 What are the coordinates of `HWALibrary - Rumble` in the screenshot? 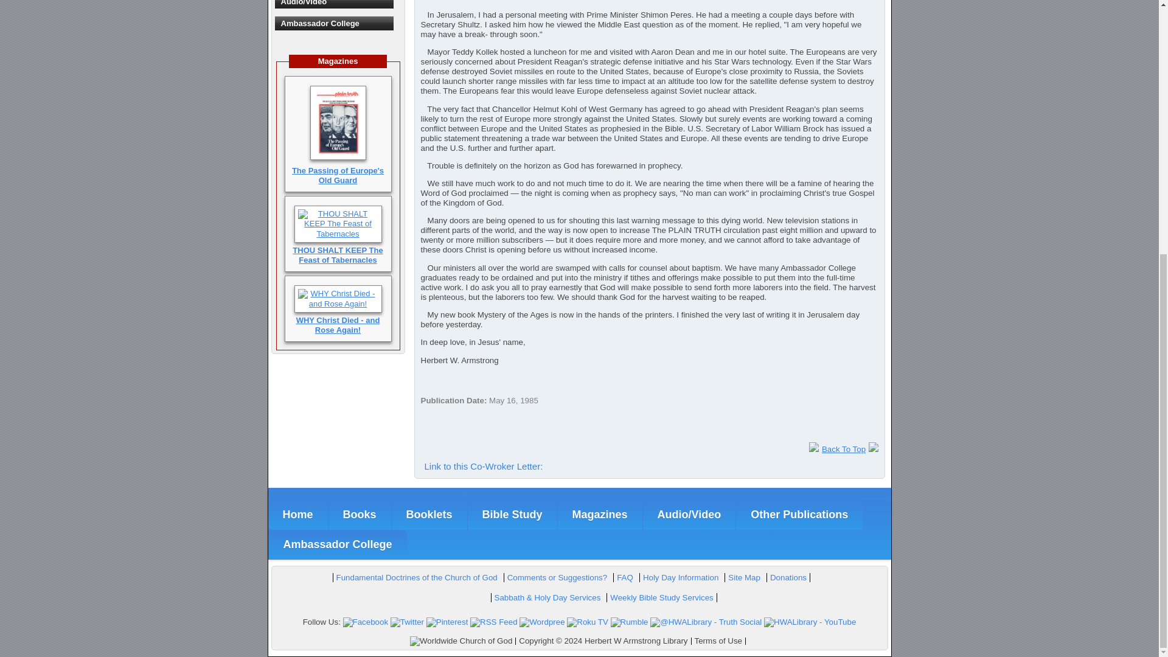 It's located at (629, 622).